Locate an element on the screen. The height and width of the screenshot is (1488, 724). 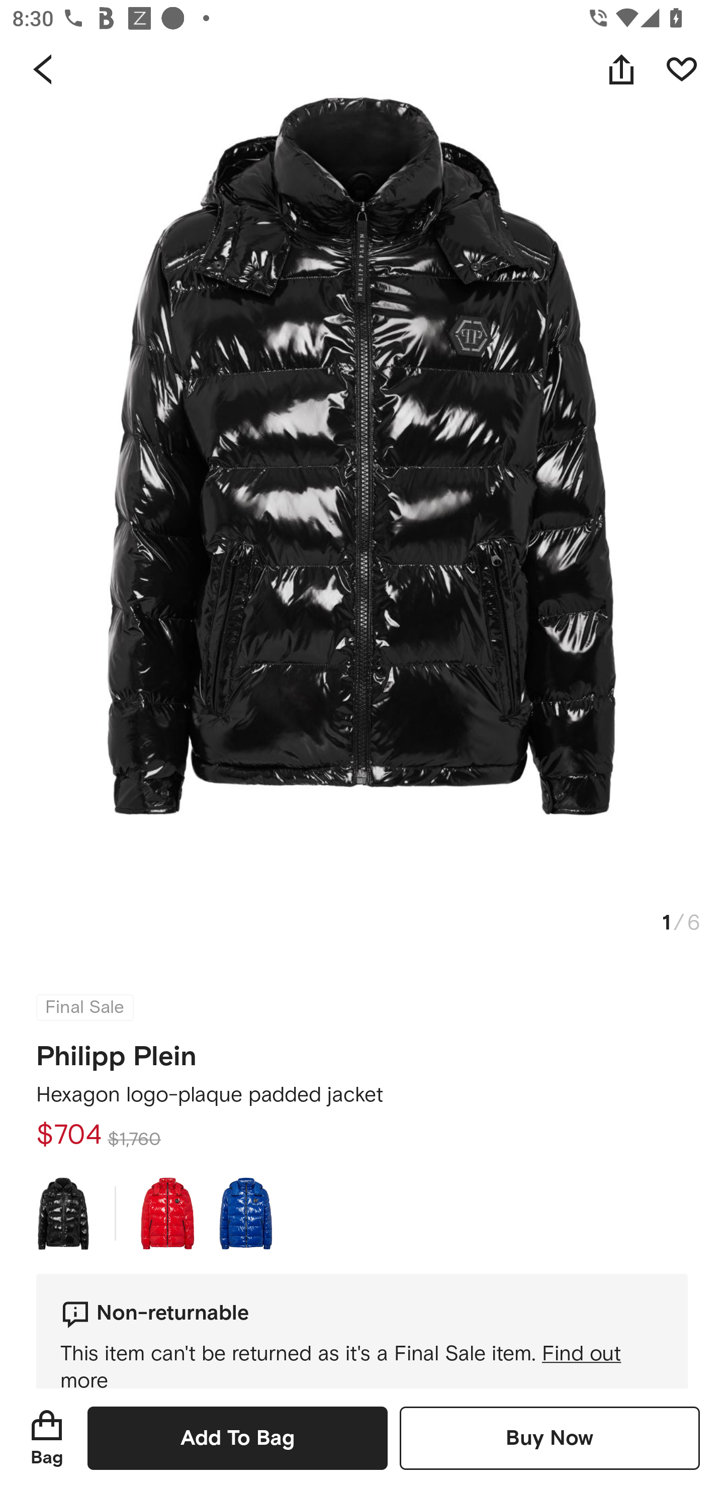
Bag is located at coordinates (47, 1438).